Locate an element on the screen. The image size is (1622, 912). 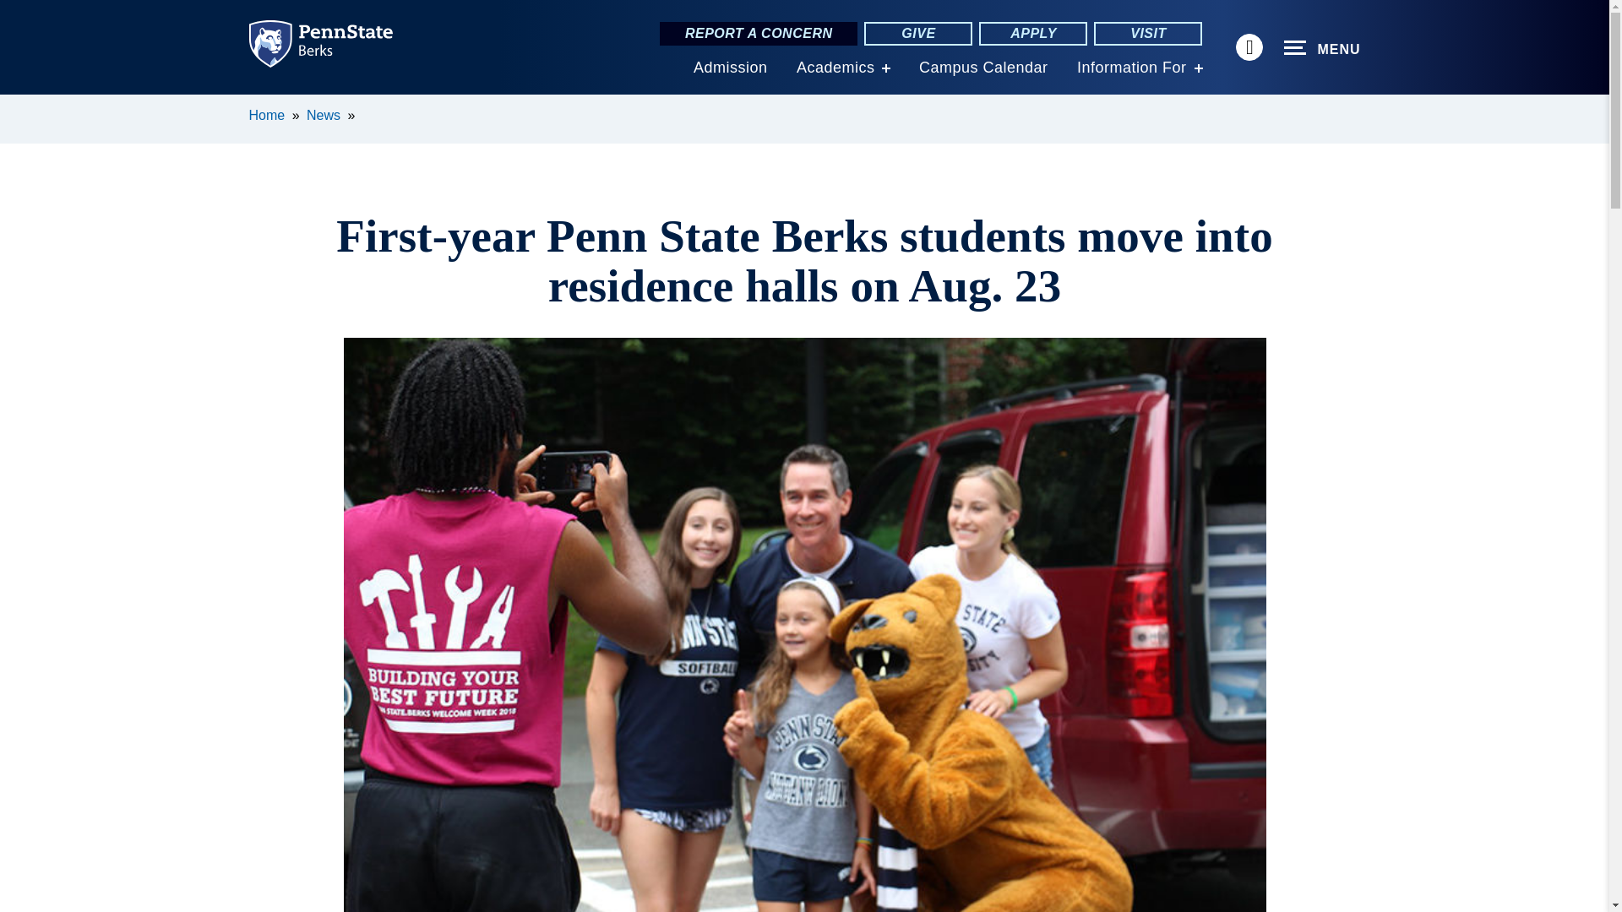
Admission is located at coordinates (730, 68).